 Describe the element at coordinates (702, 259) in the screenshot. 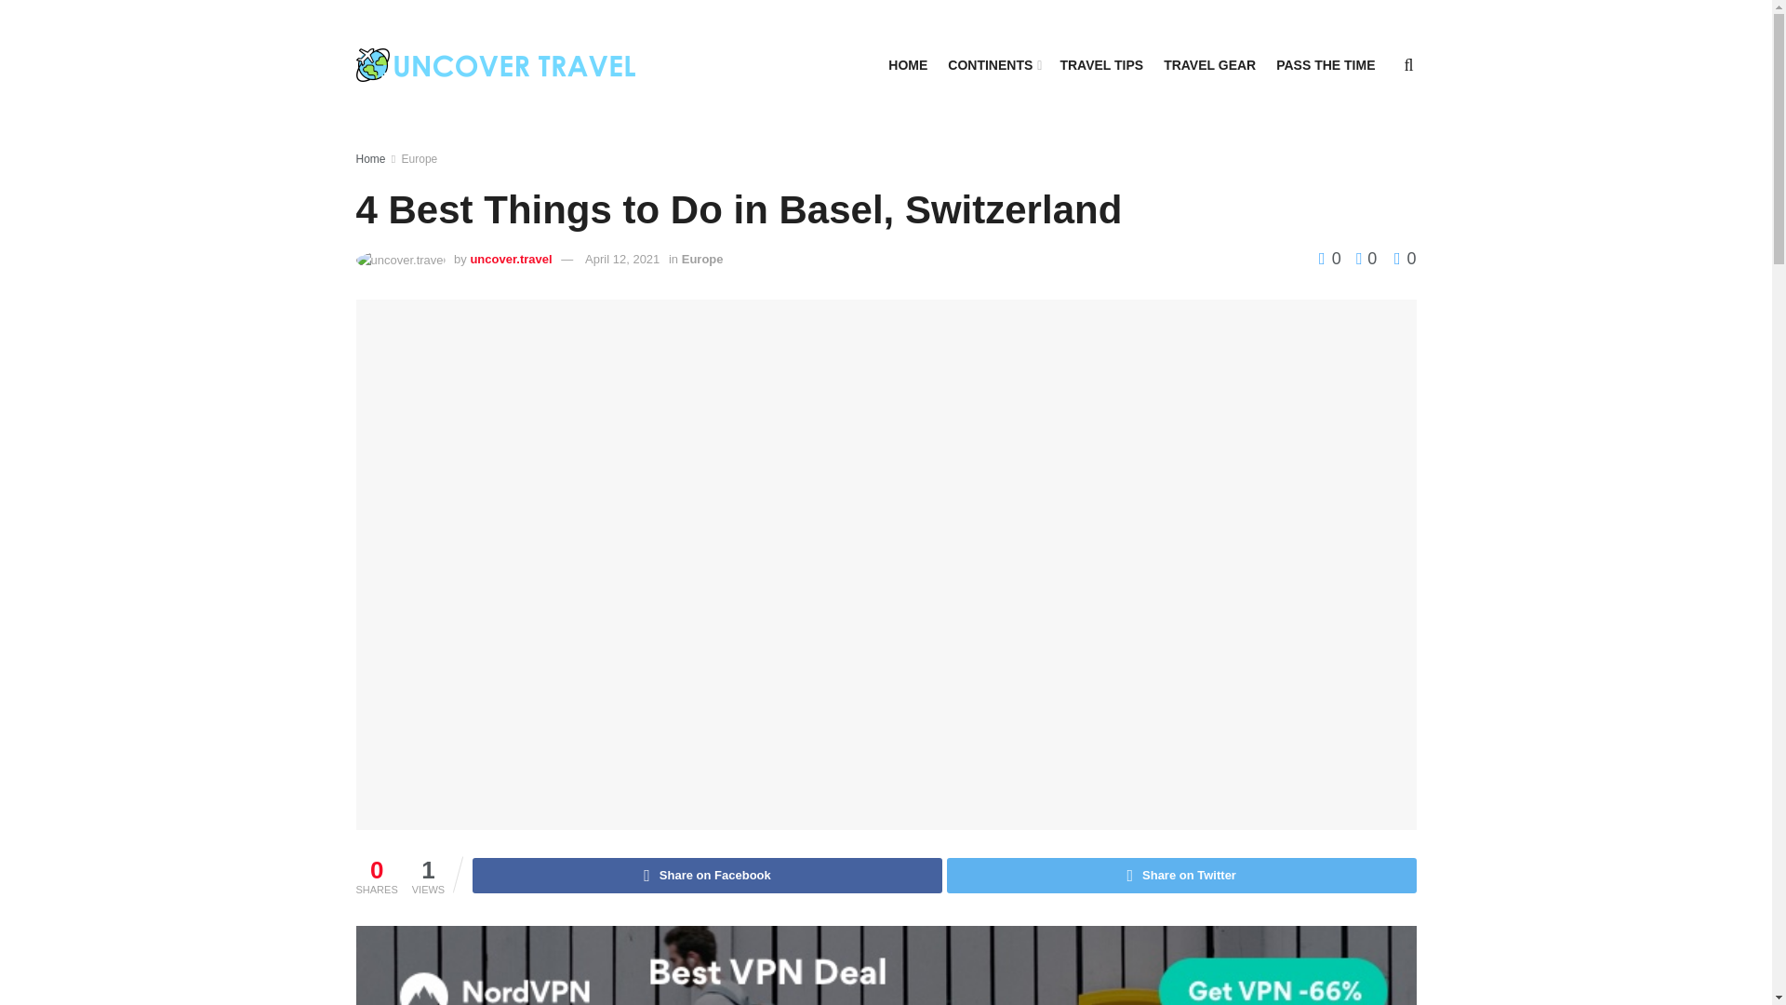

I see `Europe` at that location.